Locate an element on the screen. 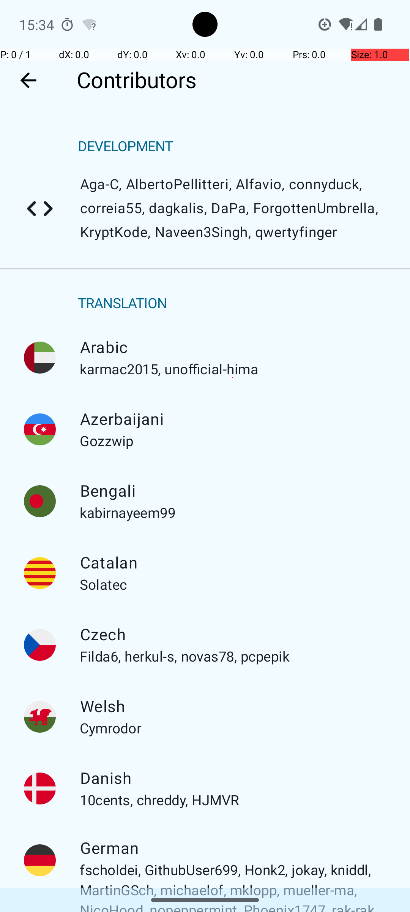  Czech is located at coordinates (233, 635).